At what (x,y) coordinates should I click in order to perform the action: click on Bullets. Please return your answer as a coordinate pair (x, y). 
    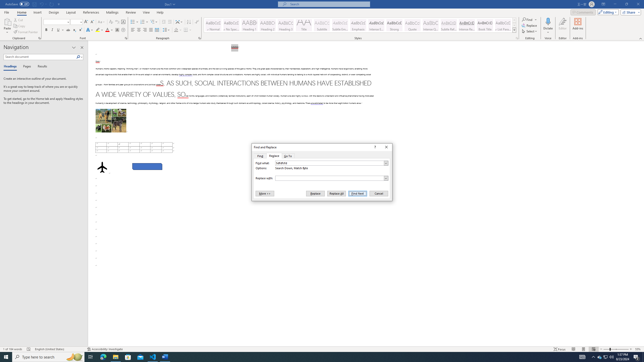
    Looking at the image, I should click on (133, 22).